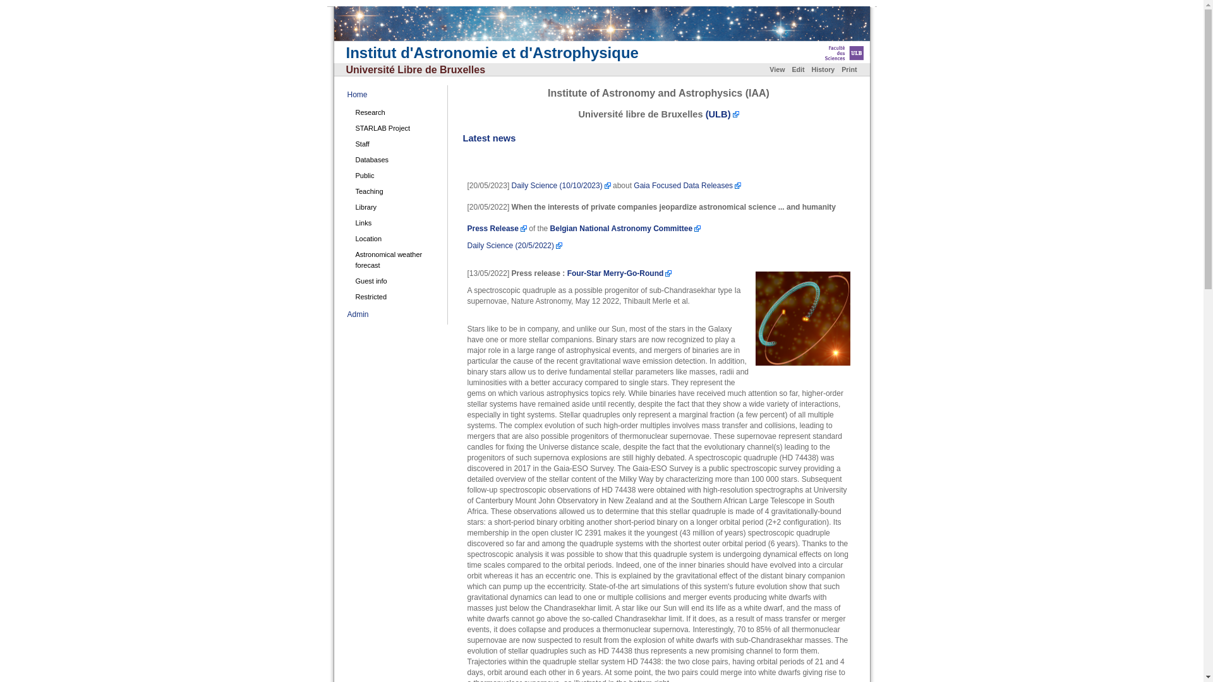  I want to click on Restricted, so click(396, 297).